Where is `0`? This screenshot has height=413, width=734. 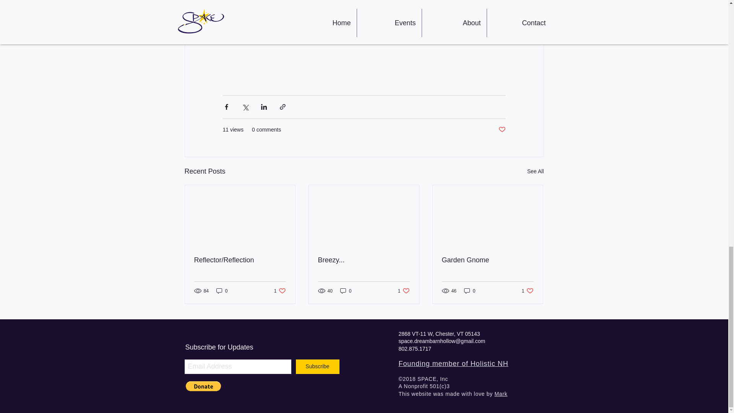 0 is located at coordinates (502, 130).